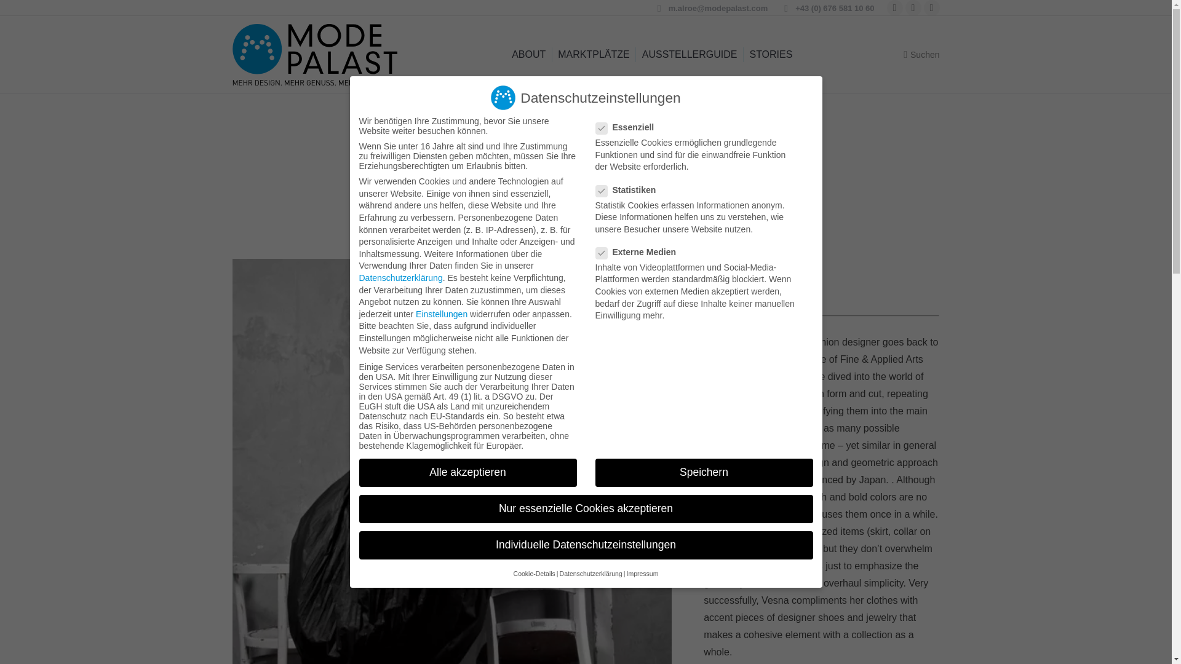 The width and height of the screenshot is (1181, 664). What do you see at coordinates (913, 7) in the screenshot?
I see `Twitter page opens in new window` at bounding box center [913, 7].